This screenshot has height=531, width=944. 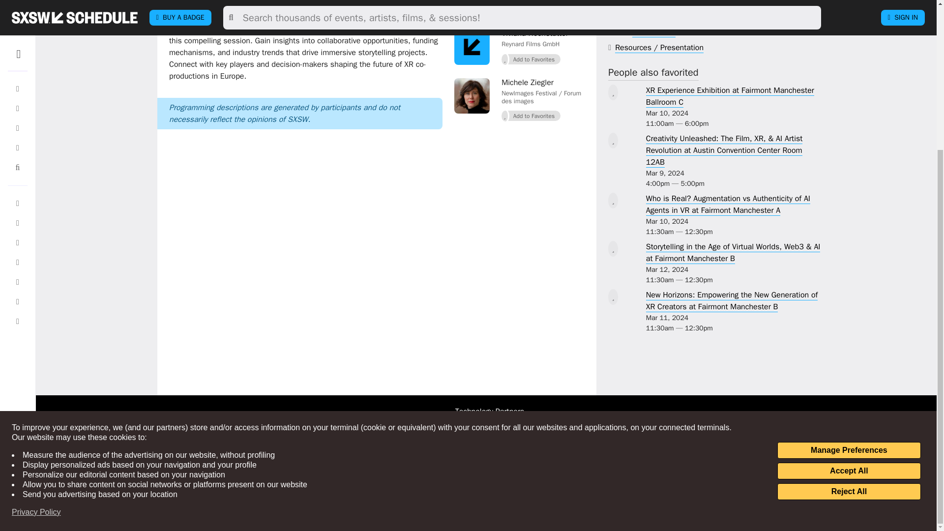 I want to click on Meet European XR Co-Production Initiatives, Mar 10, 2024, so click(x=306, y=6).